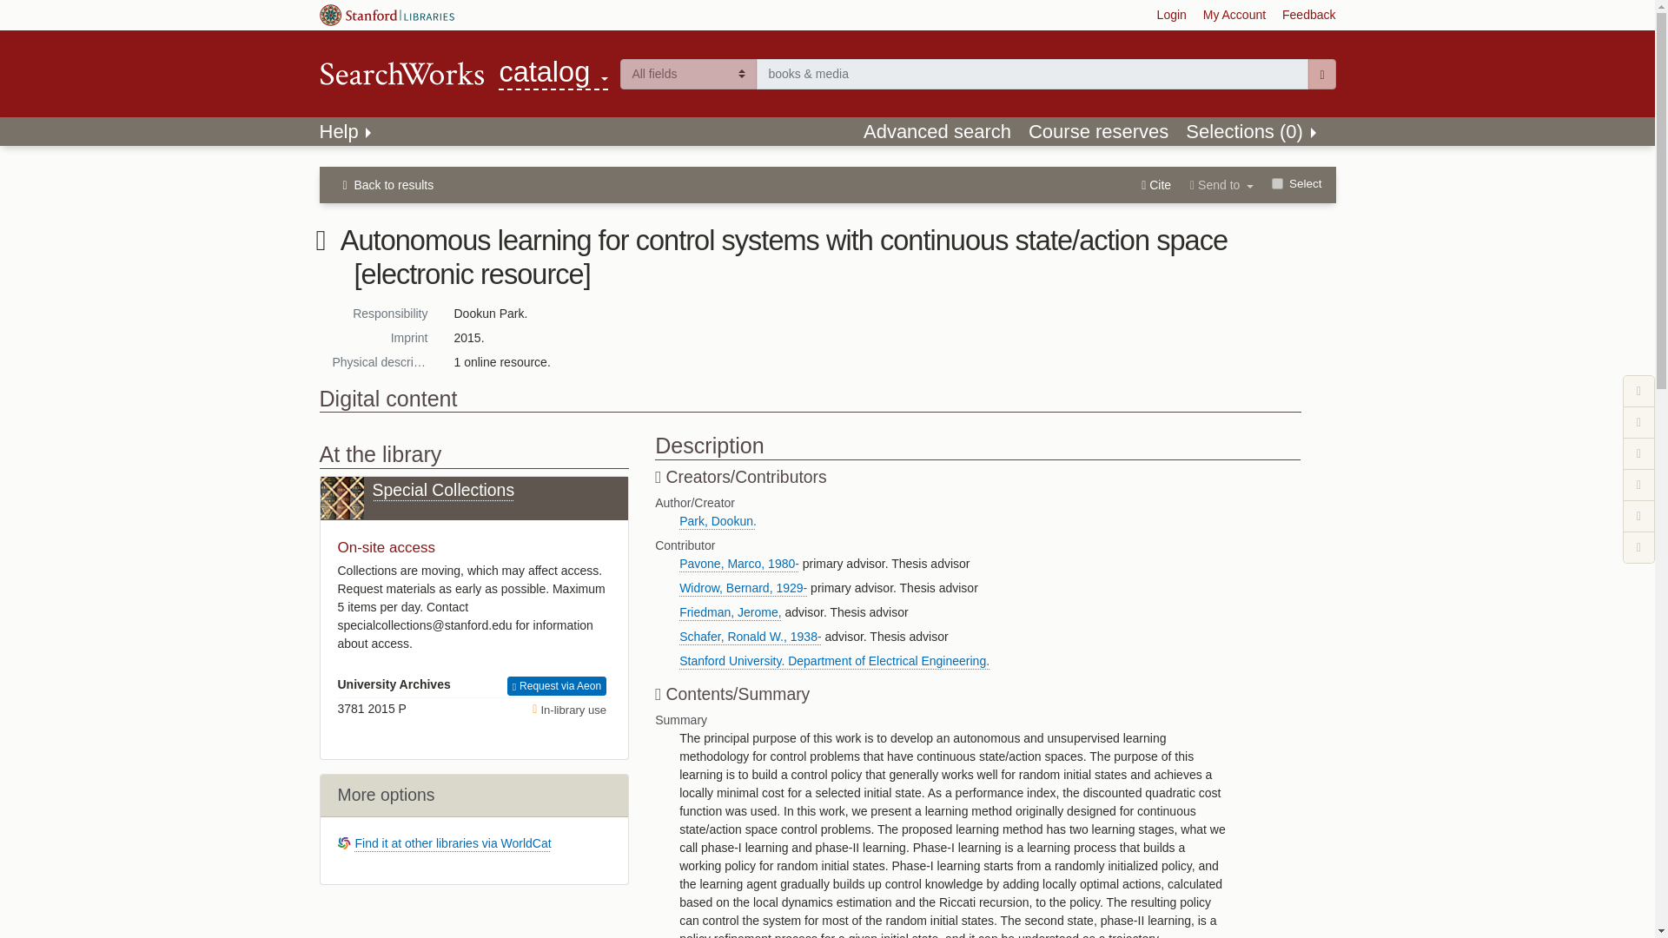  I want to click on Feedback, so click(389, 184).